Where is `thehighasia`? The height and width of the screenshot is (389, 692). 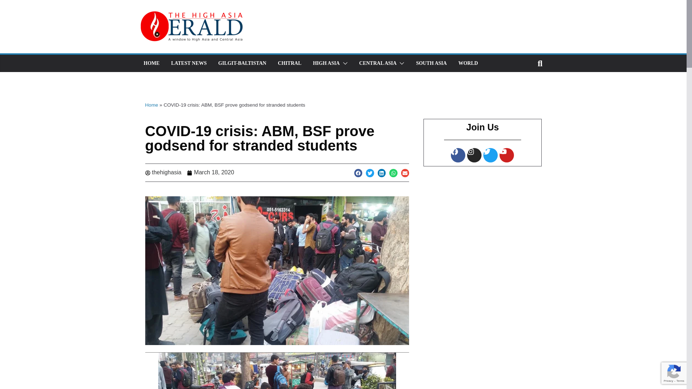
thehighasia is located at coordinates (163, 173).